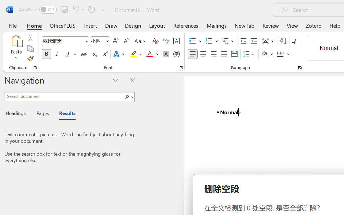 This screenshot has height=215, width=344. Describe the element at coordinates (34, 25) in the screenshot. I see `Home` at that location.